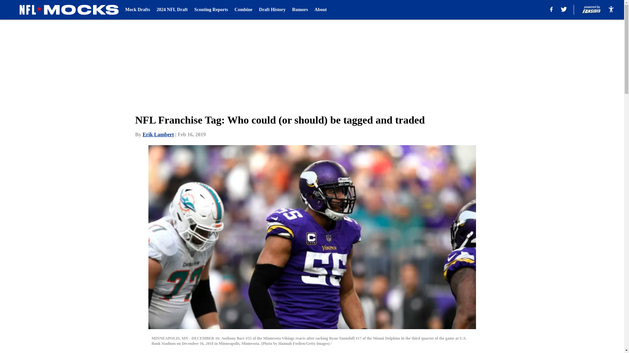 This screenshot has width=629, height=353. What do you see at coordinates (172, 10) in the screenshot?
I see `2024 NFL Draft` at bounding box center [172, 10].